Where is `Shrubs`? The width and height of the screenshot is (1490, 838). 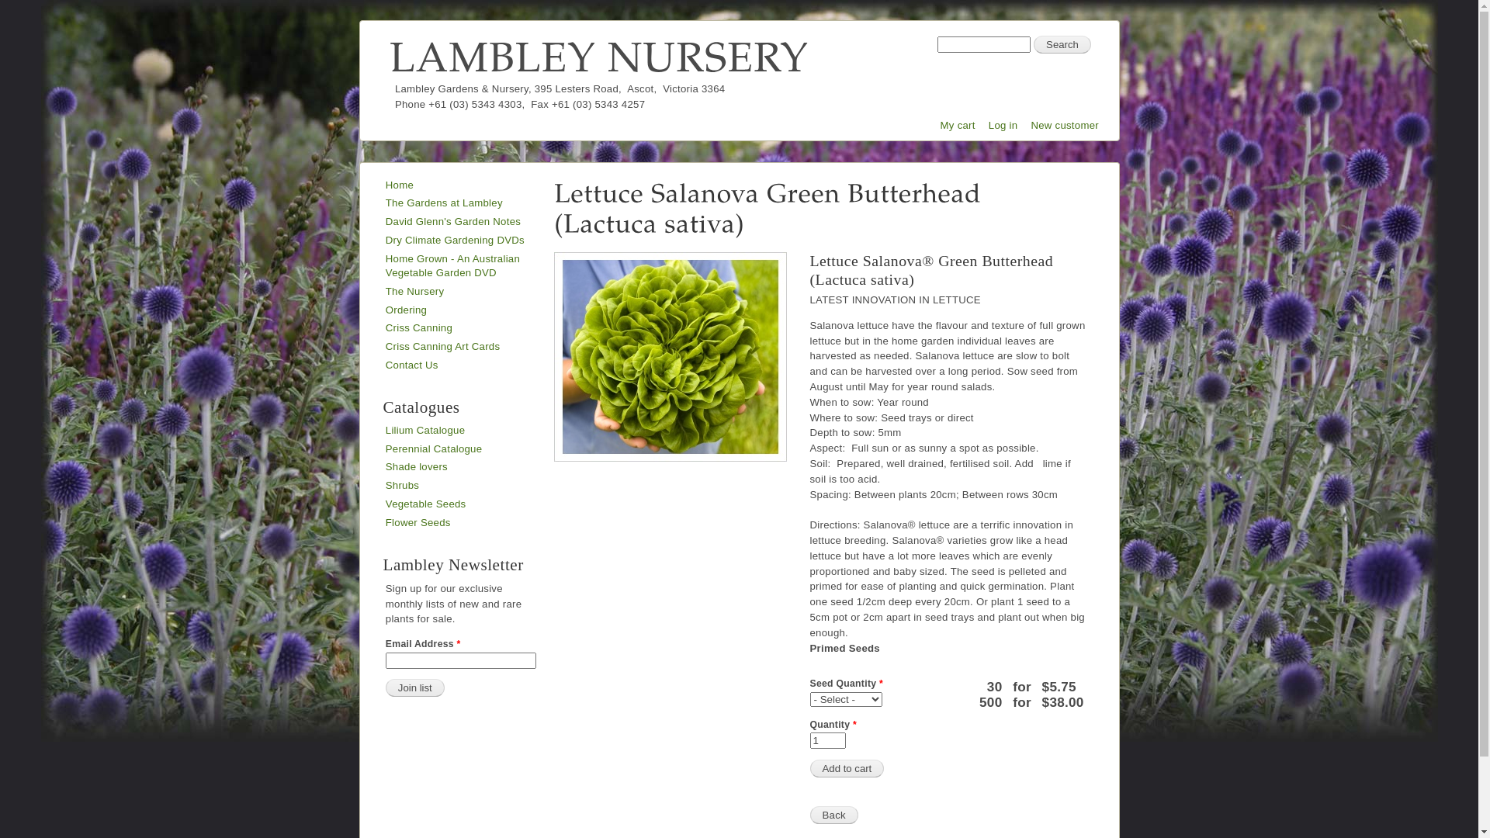
Shrubs is located at coordinates (402, 486).